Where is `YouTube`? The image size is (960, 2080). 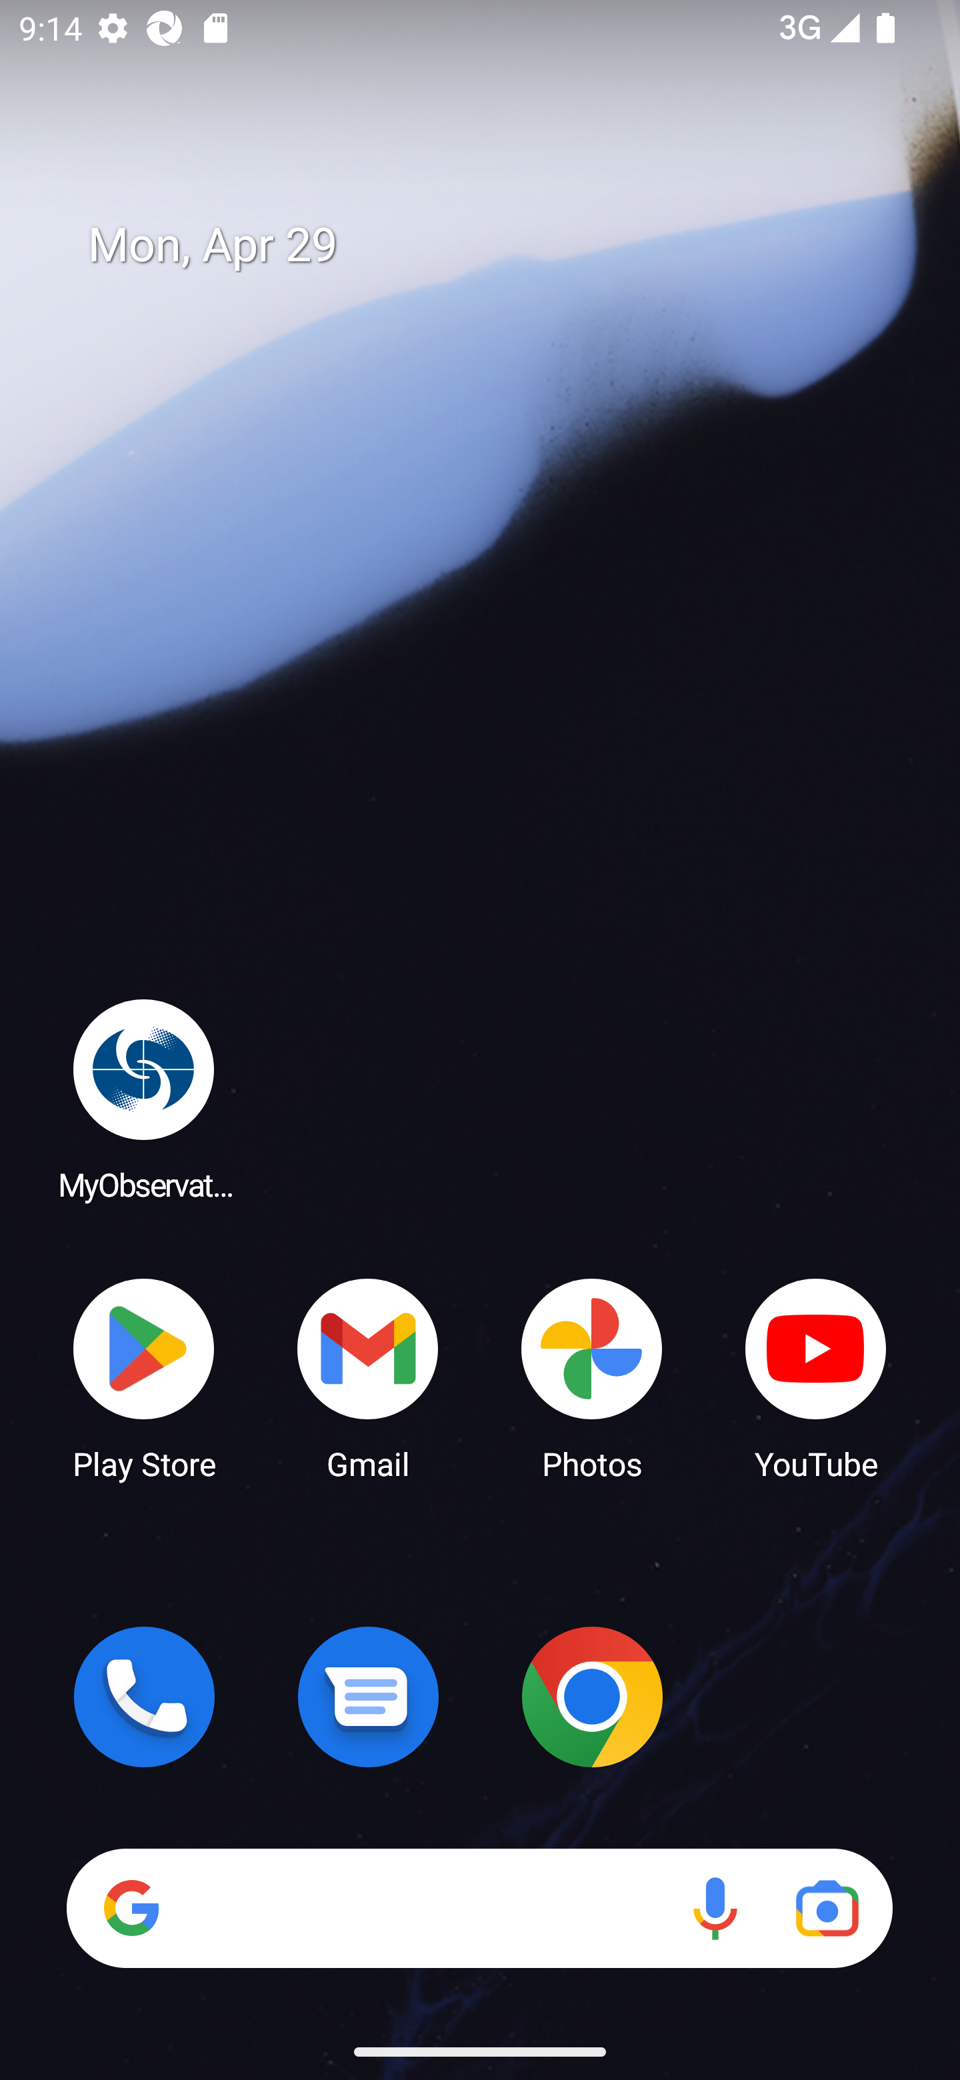 YouTube is located at coordinates (816, 1377).